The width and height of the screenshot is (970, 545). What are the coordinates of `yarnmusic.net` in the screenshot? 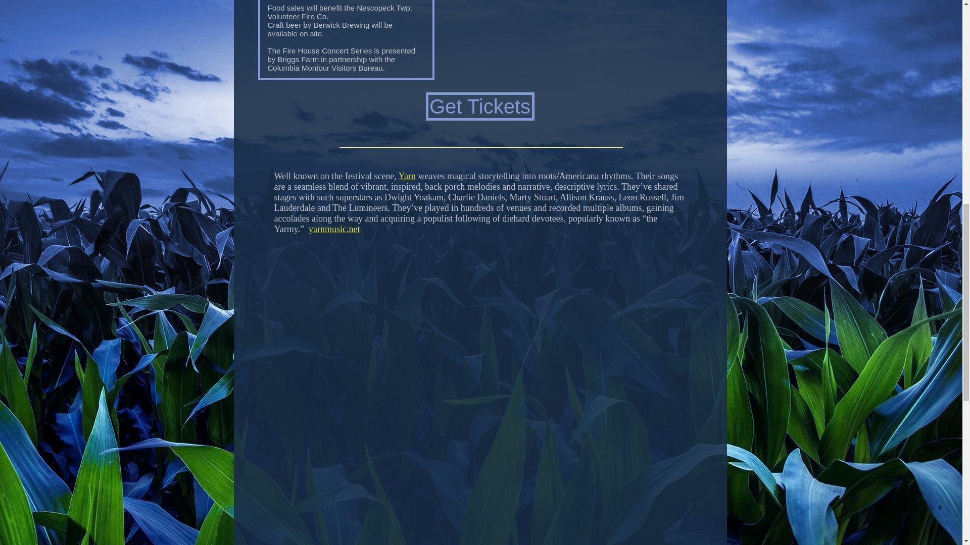 It's located at (334, 229).